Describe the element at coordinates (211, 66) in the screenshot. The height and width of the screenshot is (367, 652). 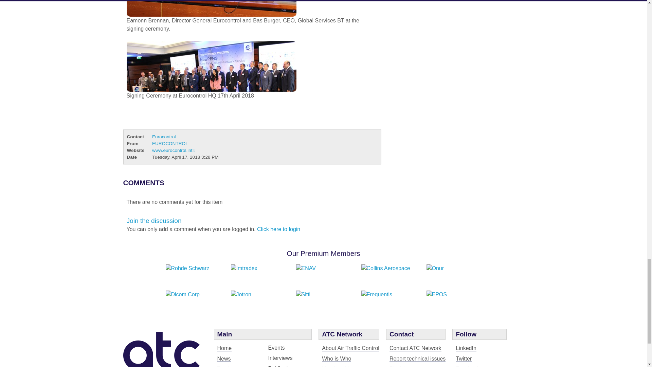
I see `Signing Ceremony at Eurocontrol HQ 17th April 2018` at that location.